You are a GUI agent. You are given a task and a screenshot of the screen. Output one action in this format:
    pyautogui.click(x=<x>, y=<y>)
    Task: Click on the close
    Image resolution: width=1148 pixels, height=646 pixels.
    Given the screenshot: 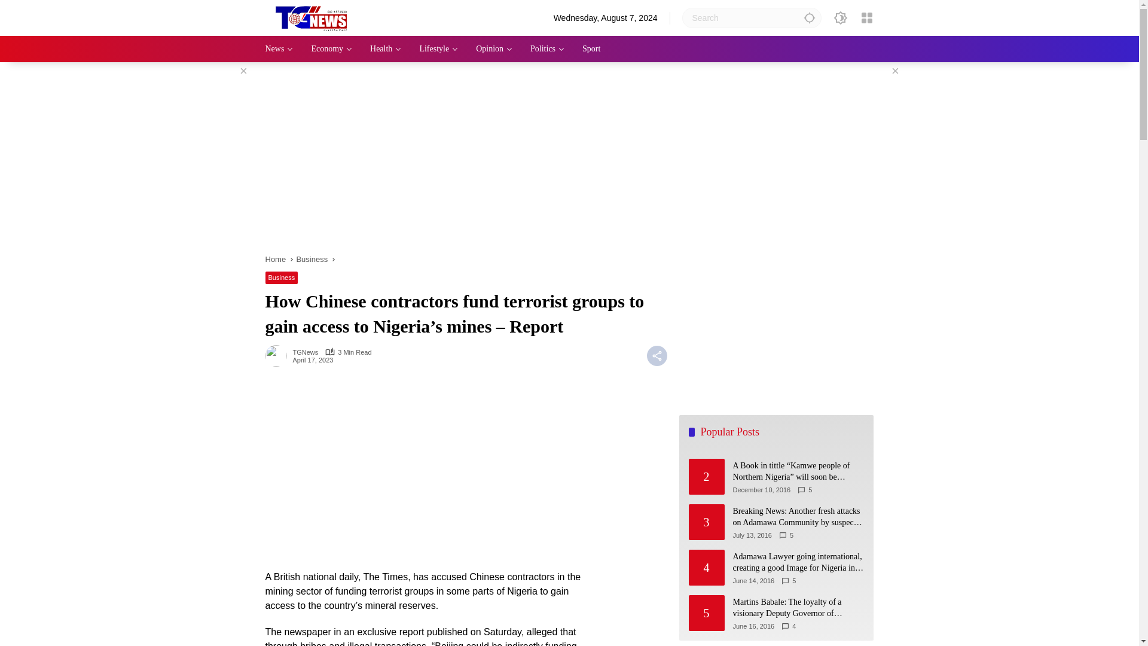 What is the action you would take?
    pyautogui.click(x=243, y=71)
    